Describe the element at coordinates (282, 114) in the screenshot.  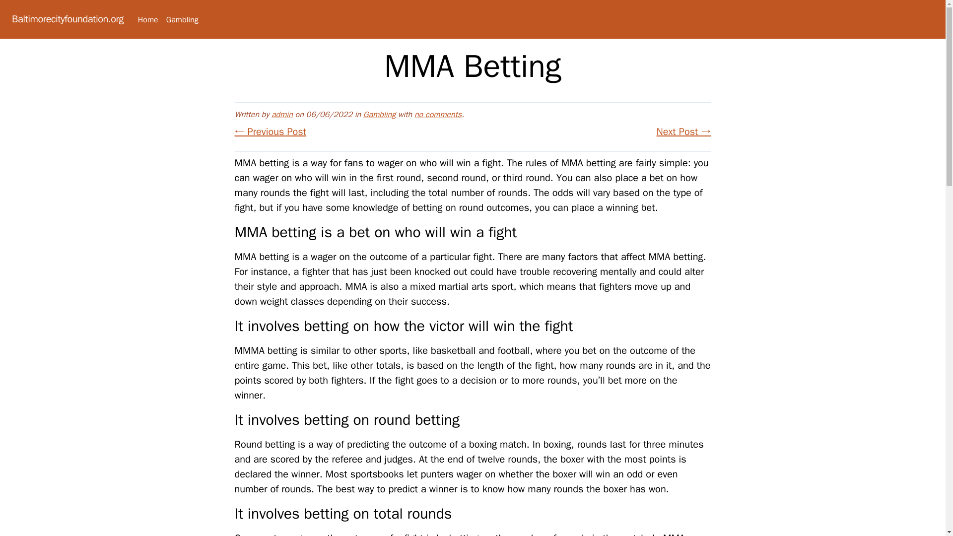
I see `admin` at that location.